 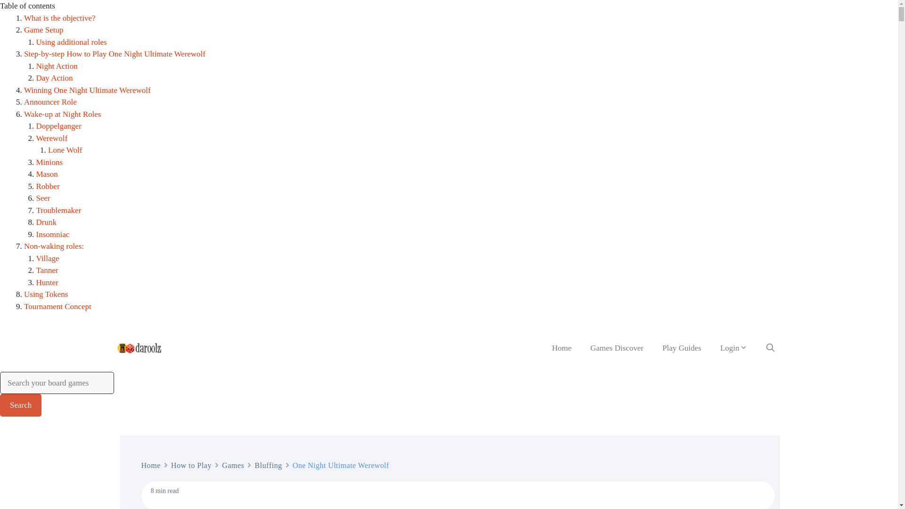 What do you see at coordinates (54, 246) in the screenshot?
I see `Non-waking roles:` at bounding box center [54, 246].